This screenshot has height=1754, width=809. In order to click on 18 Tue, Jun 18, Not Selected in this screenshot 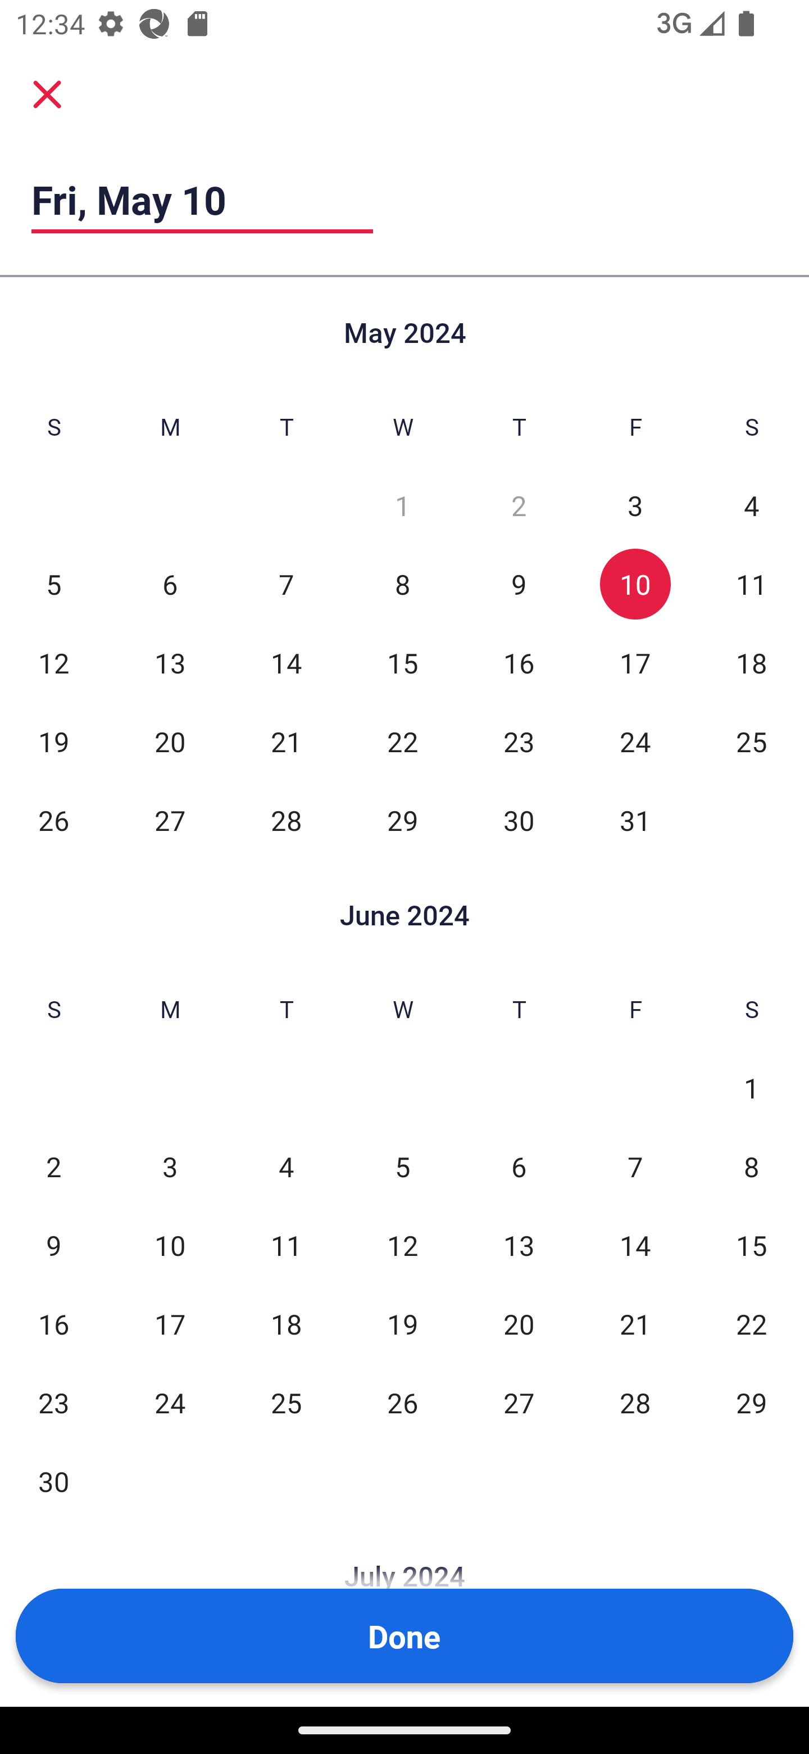, I will do `click(287, 1323)`.